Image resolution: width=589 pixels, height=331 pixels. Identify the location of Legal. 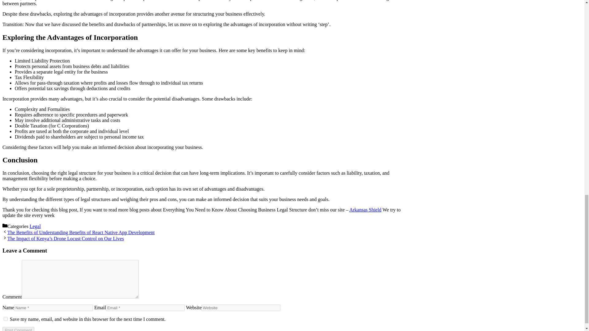
(35, 226).